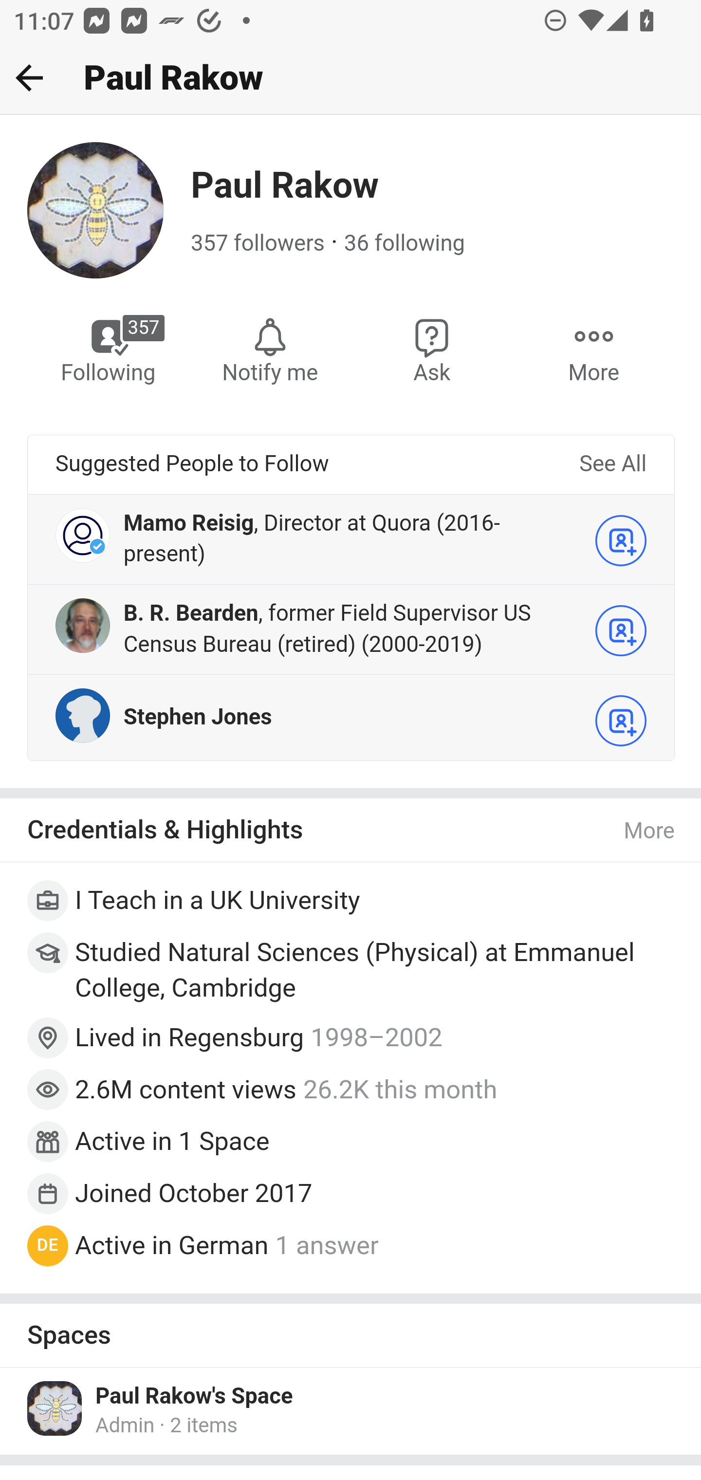 The height and width of the screenshot is (1480, 701). Describe the element at coordinates (190, 612) in the screenshot. I see `B. R. Bearden` at that location.